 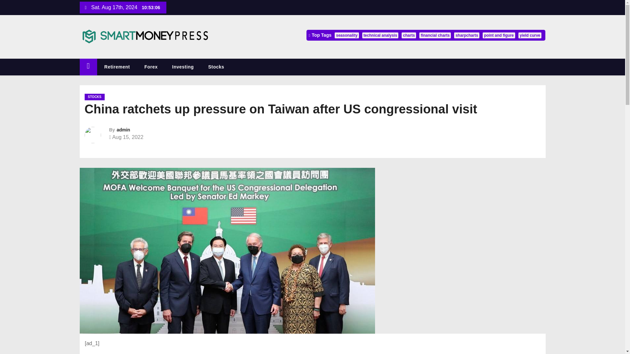 What do you see at coordinates (381, 35) in the screenshot?
I see `technical analysis` at bounding box center [381, 35].